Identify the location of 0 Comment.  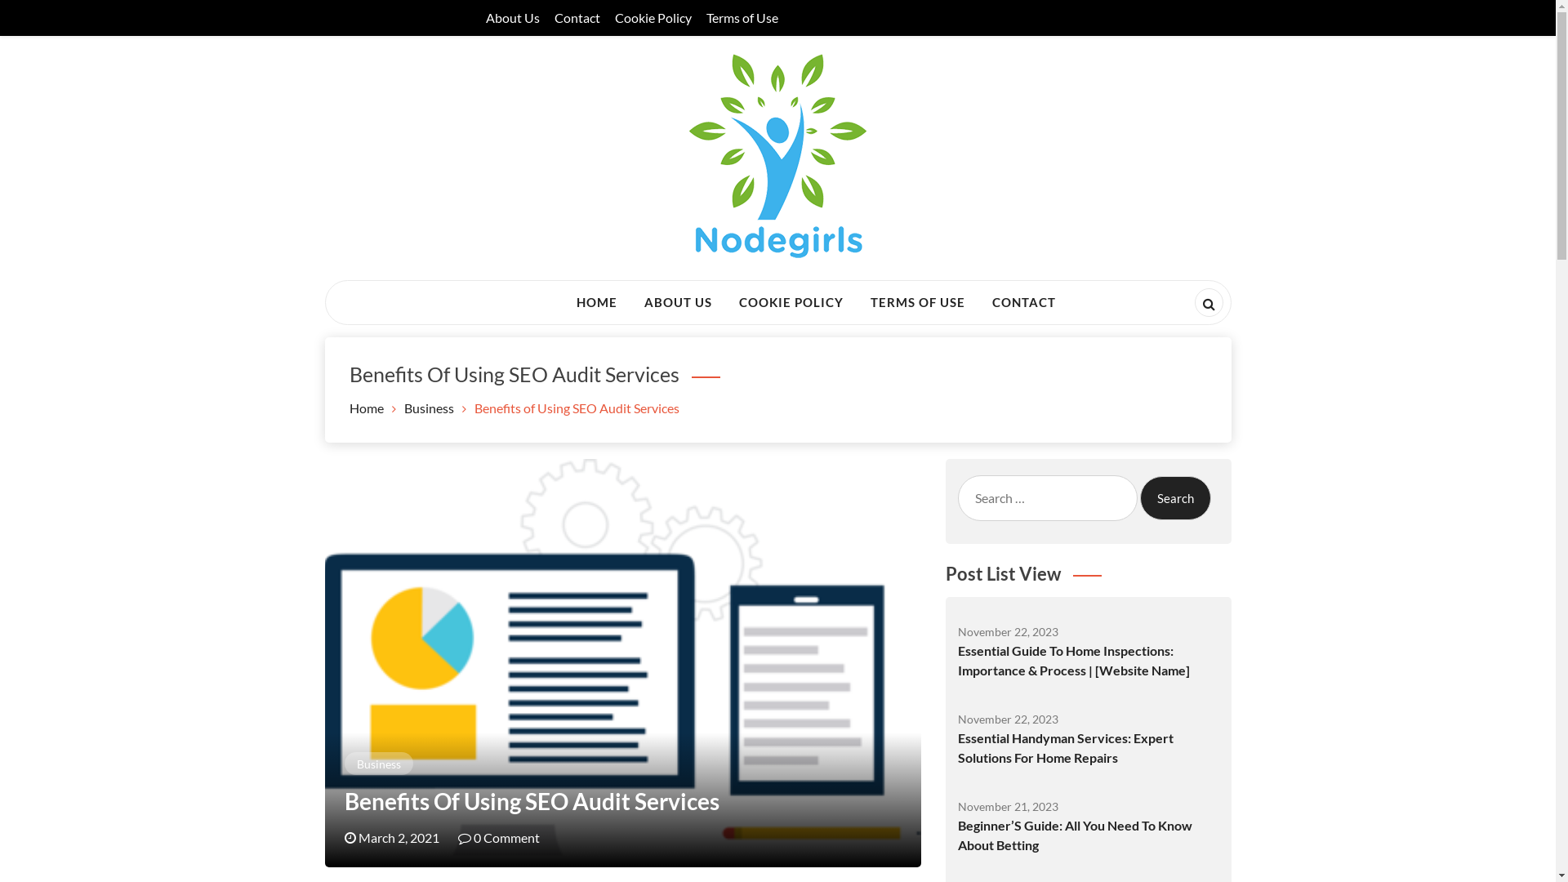
(498, 838).